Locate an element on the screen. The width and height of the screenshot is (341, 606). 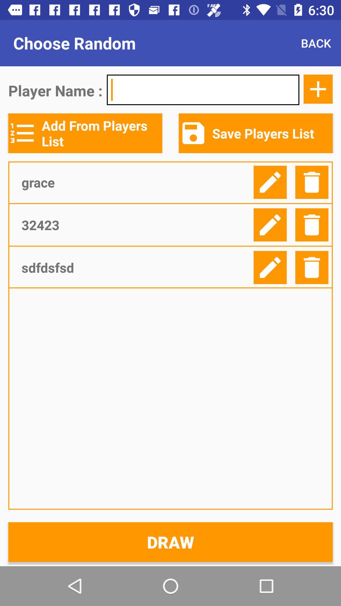
click 32423 icon is located at coordinates (135, 225).